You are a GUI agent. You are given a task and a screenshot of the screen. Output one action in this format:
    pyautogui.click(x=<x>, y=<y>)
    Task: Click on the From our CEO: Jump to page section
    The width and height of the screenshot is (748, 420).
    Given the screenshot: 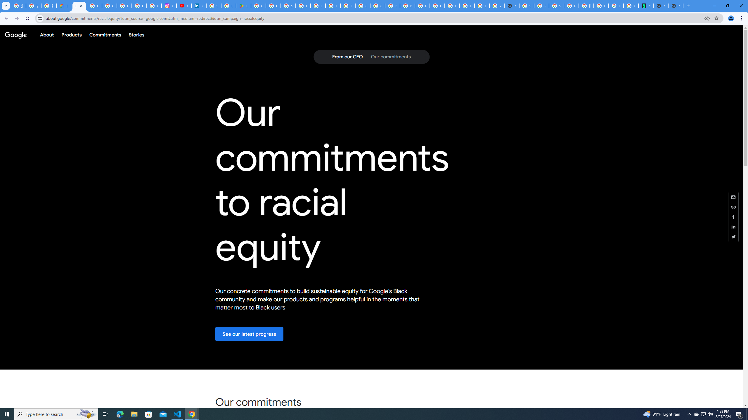 What is the action you would take?
    pyautogui.click(x=347, y=57)
    